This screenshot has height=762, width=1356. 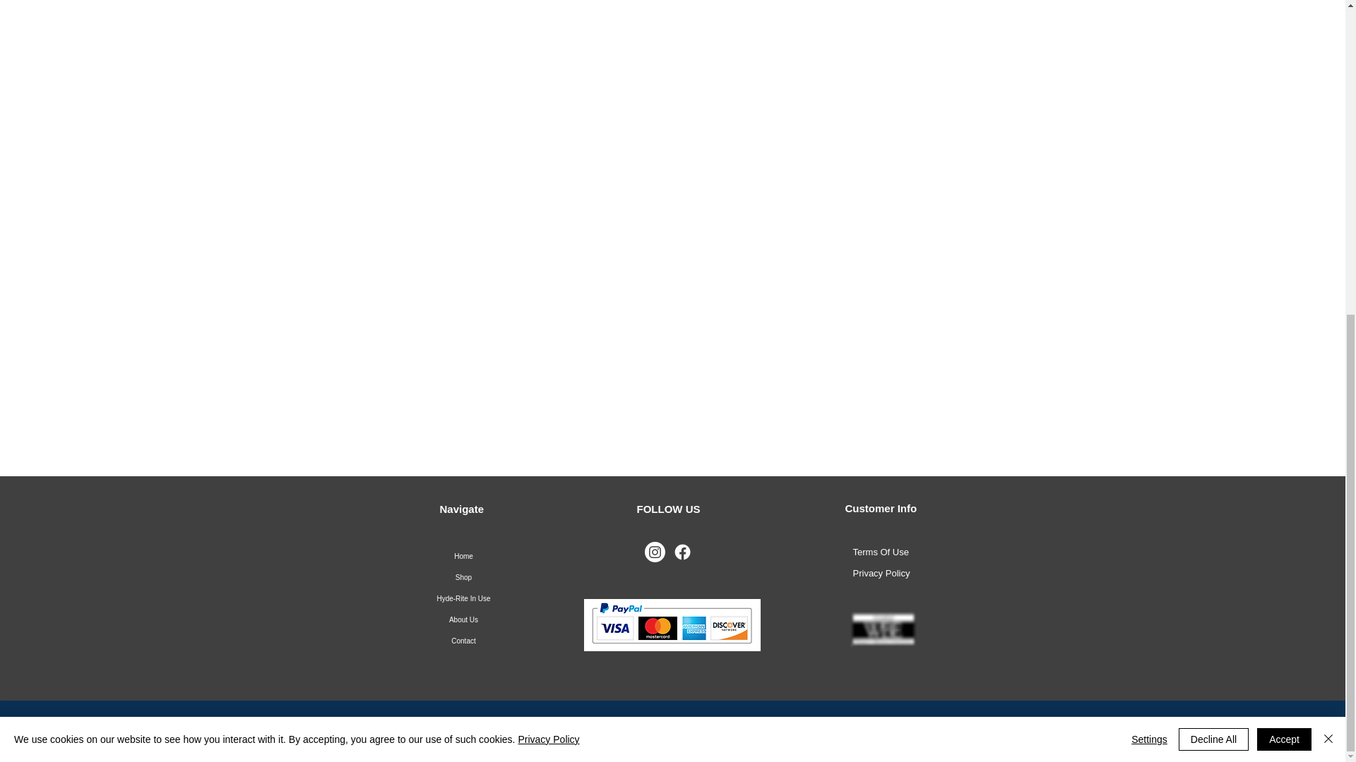 I want to click on Contact, so click(x=464, y=641).